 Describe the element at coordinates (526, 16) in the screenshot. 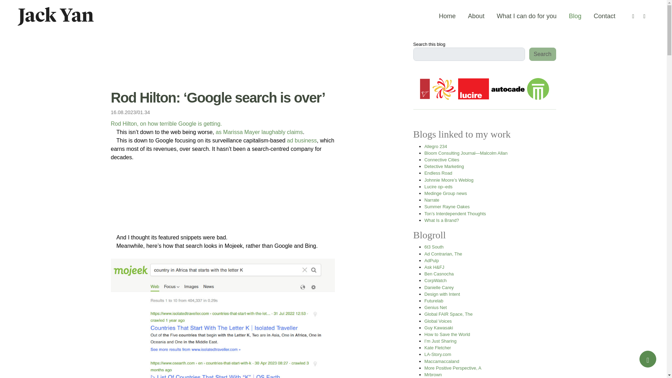

I see `What I can do for you` at that location.